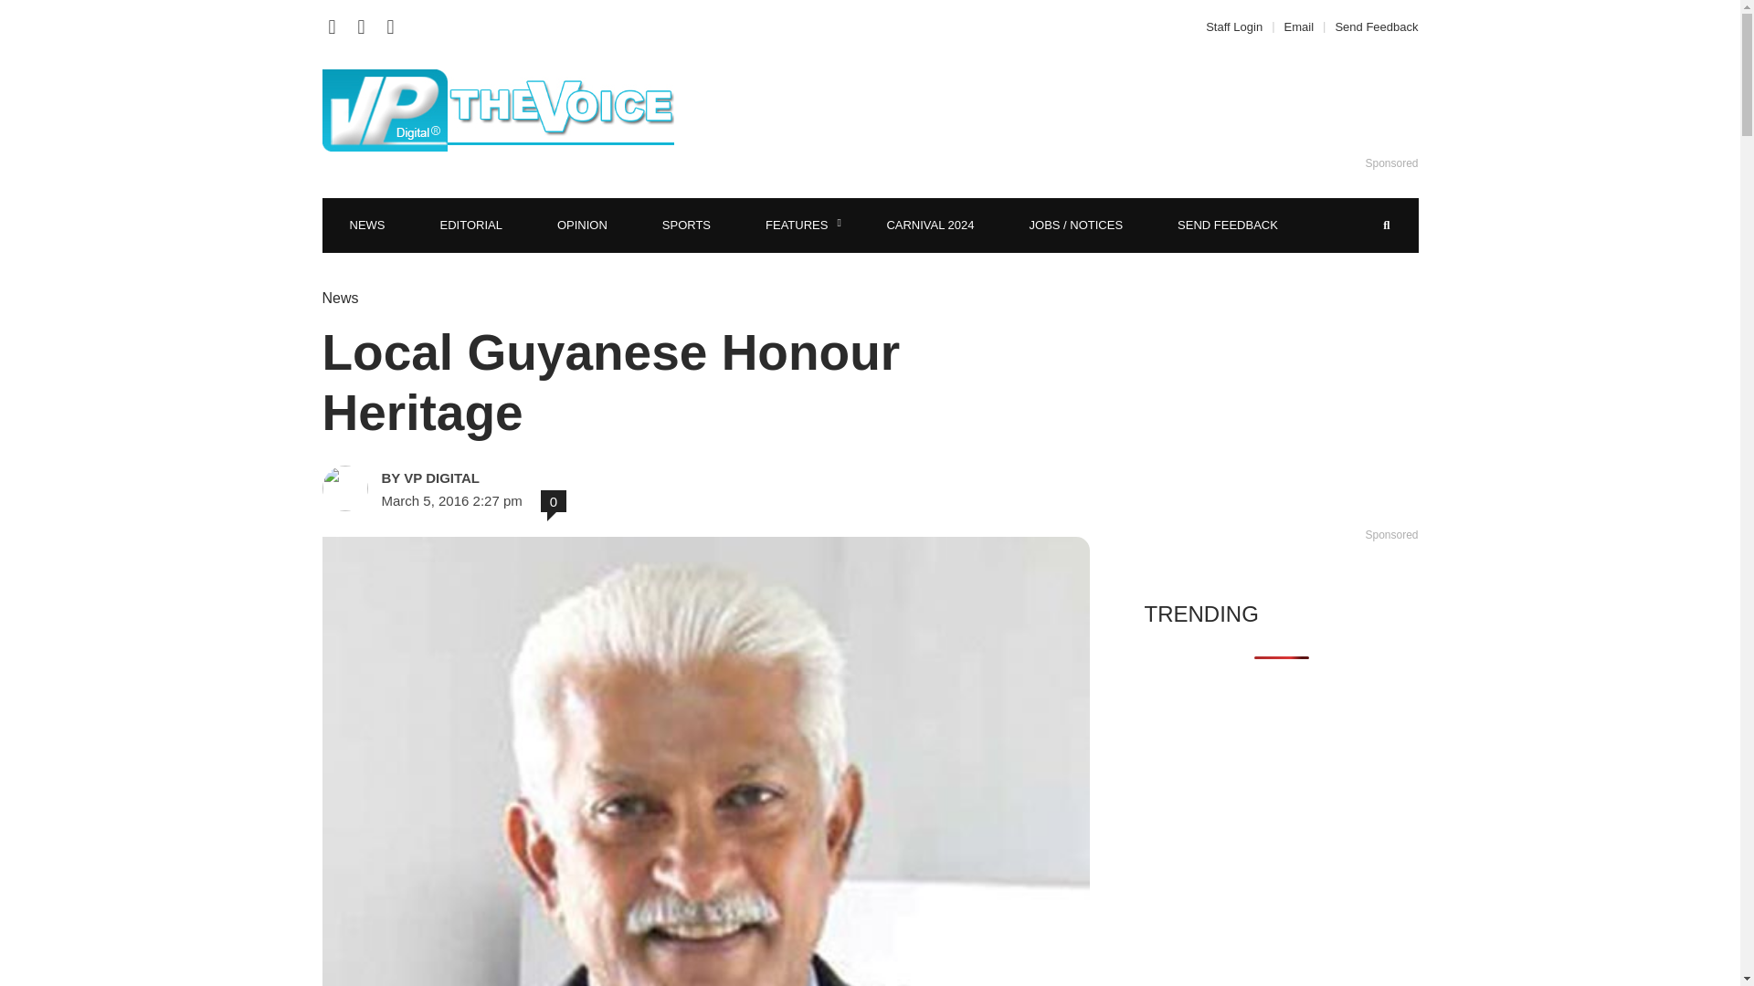  What do you see at coordinates (339, 298) in the screenshot?
I see `News` at bounding box center [339, 298].